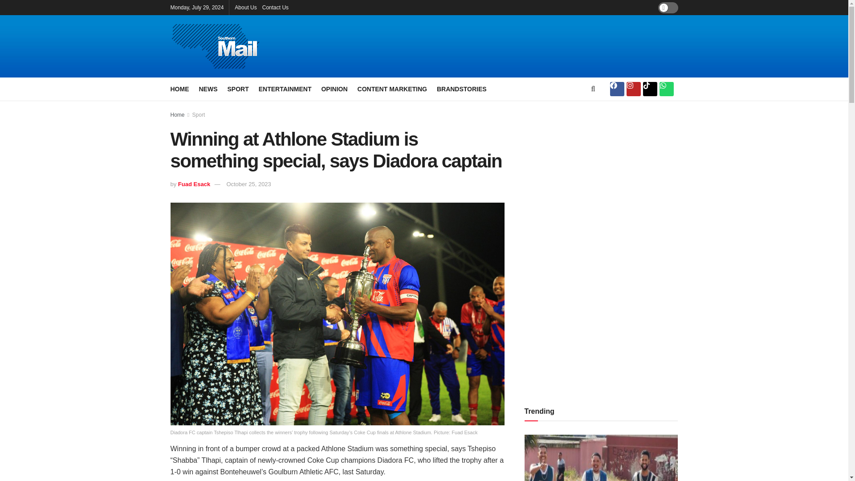  I want to click on Sport, so click(199, 114).